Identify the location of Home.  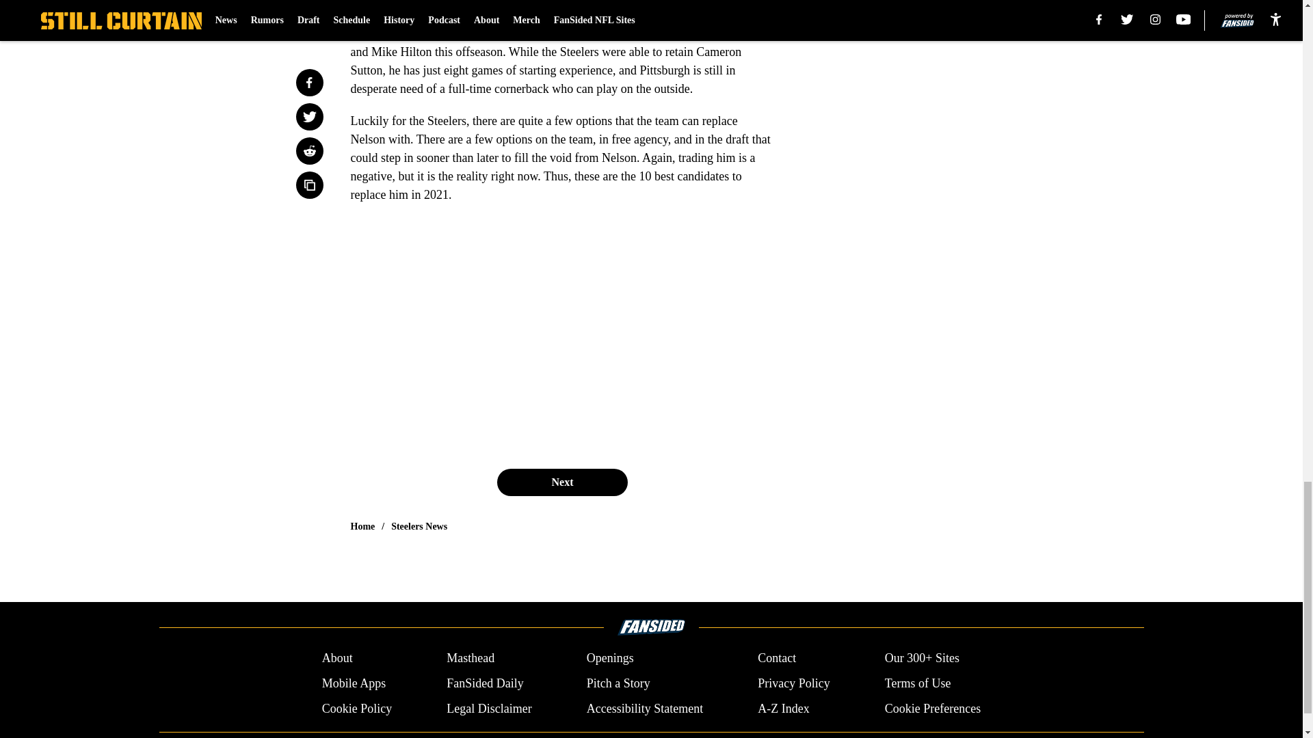
(362, 526).